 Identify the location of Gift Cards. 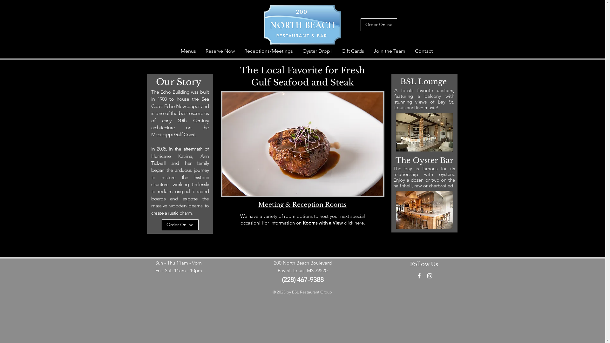
(353, 51).